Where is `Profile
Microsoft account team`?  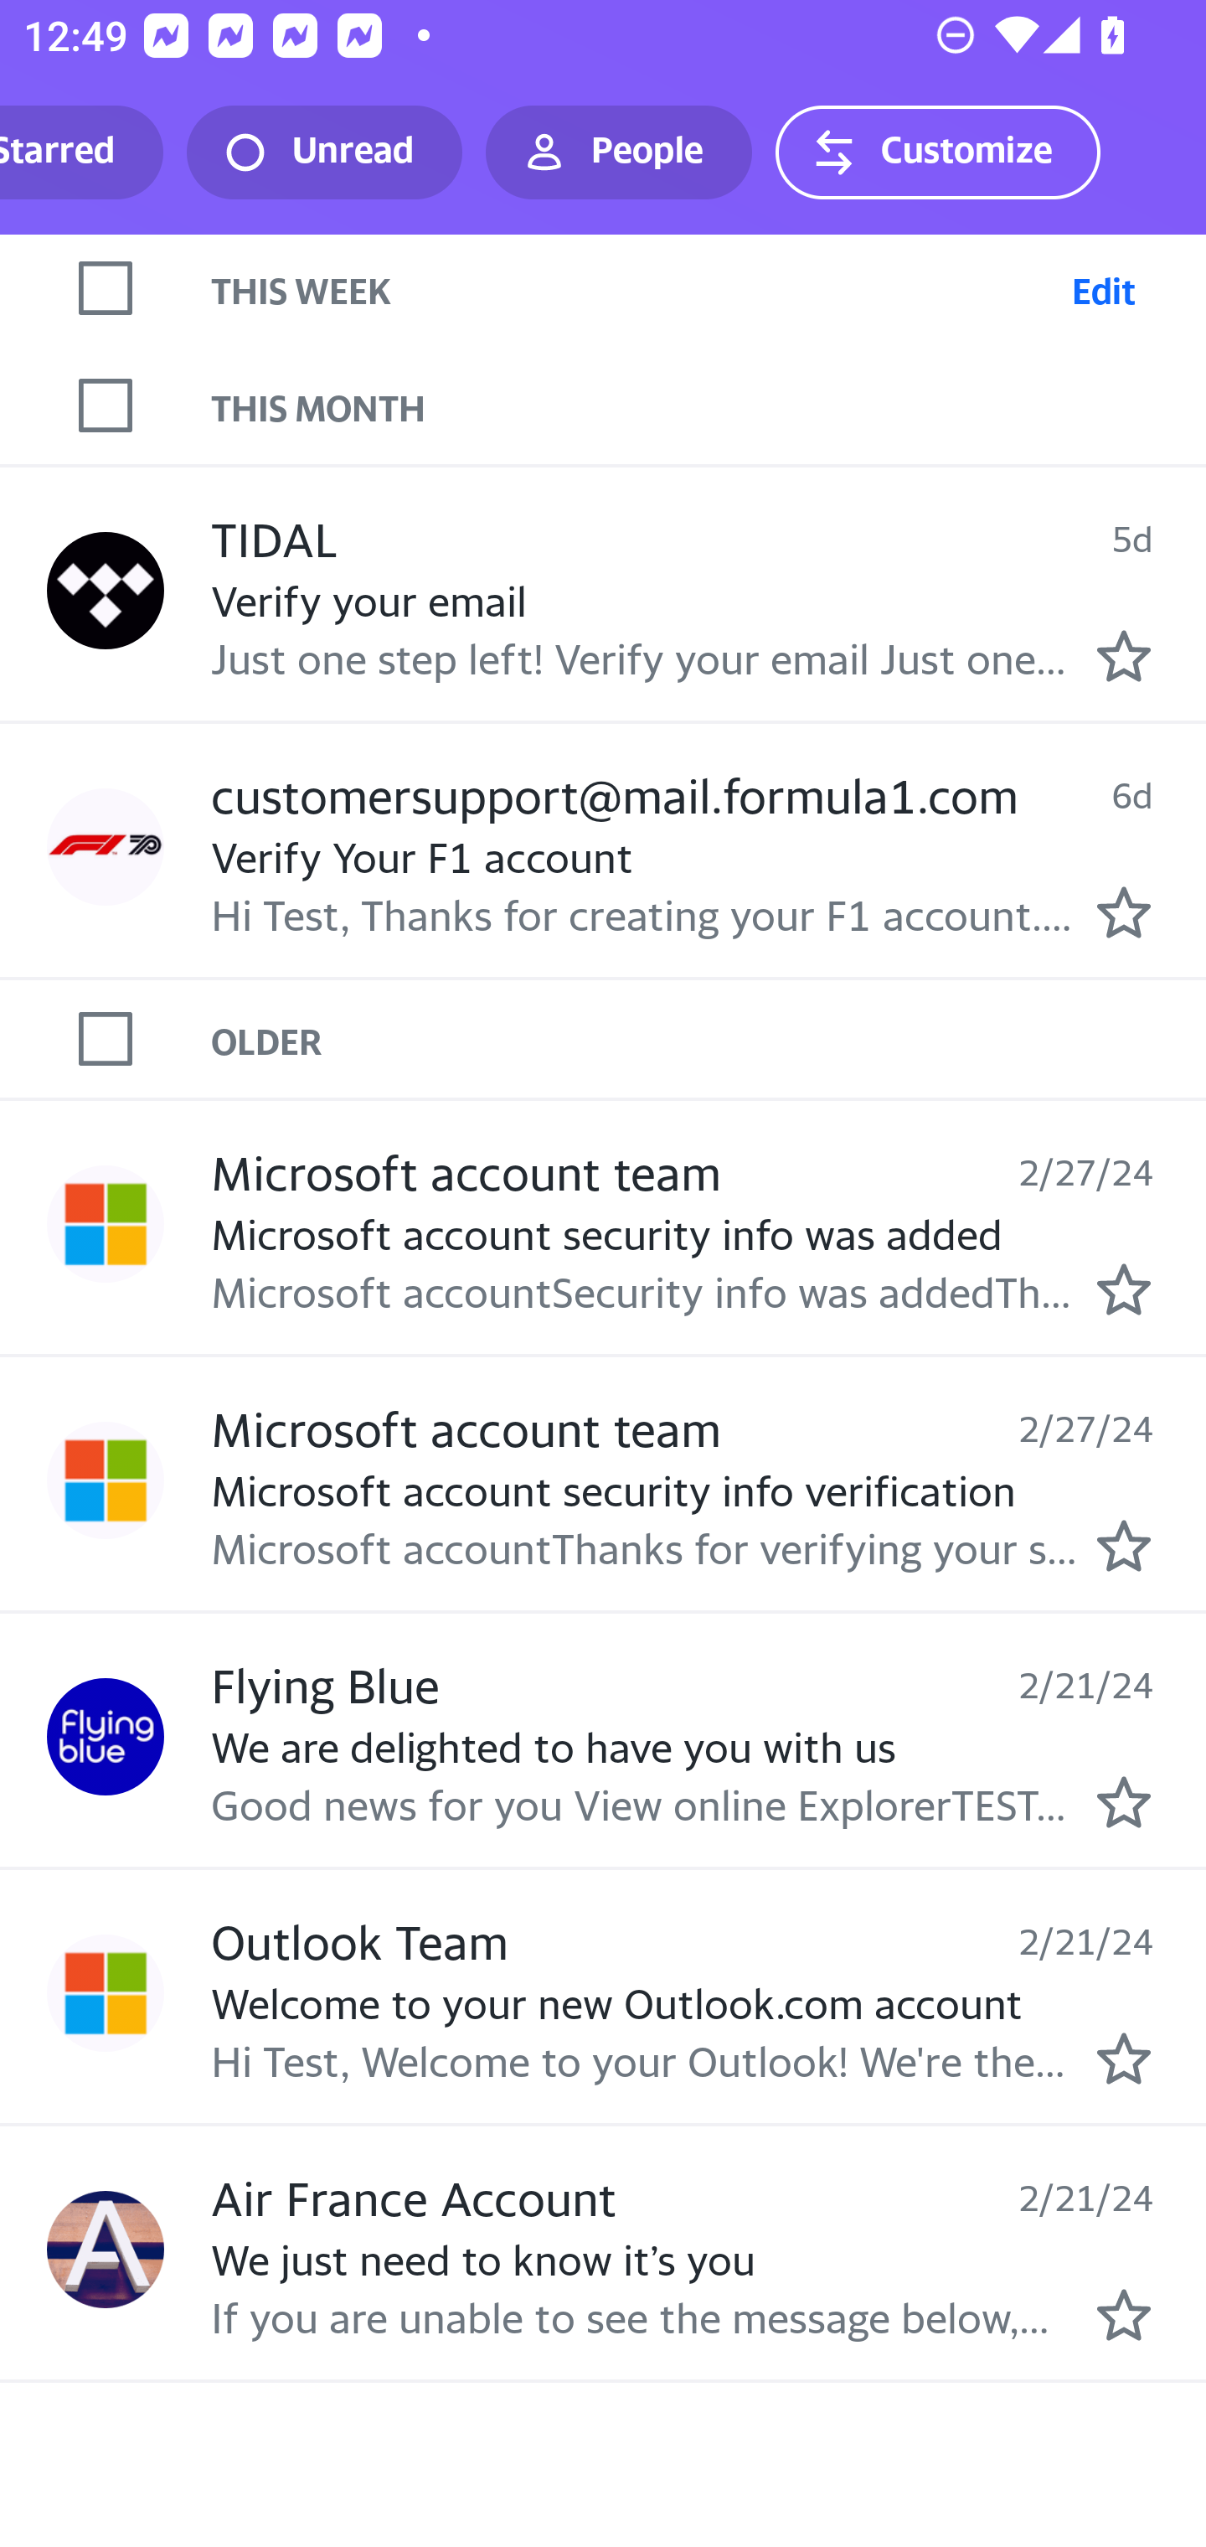
Profile
Microsoft account team is located at coordinates (106, 1480).